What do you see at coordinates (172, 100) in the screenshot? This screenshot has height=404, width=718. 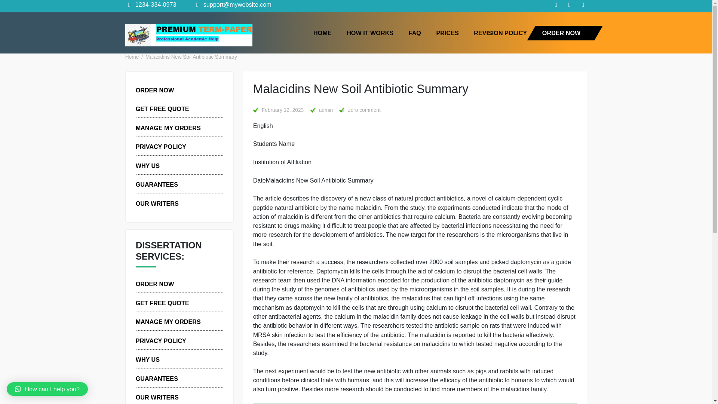 I see `ORDER NOW` at bounding box center [172, 100].